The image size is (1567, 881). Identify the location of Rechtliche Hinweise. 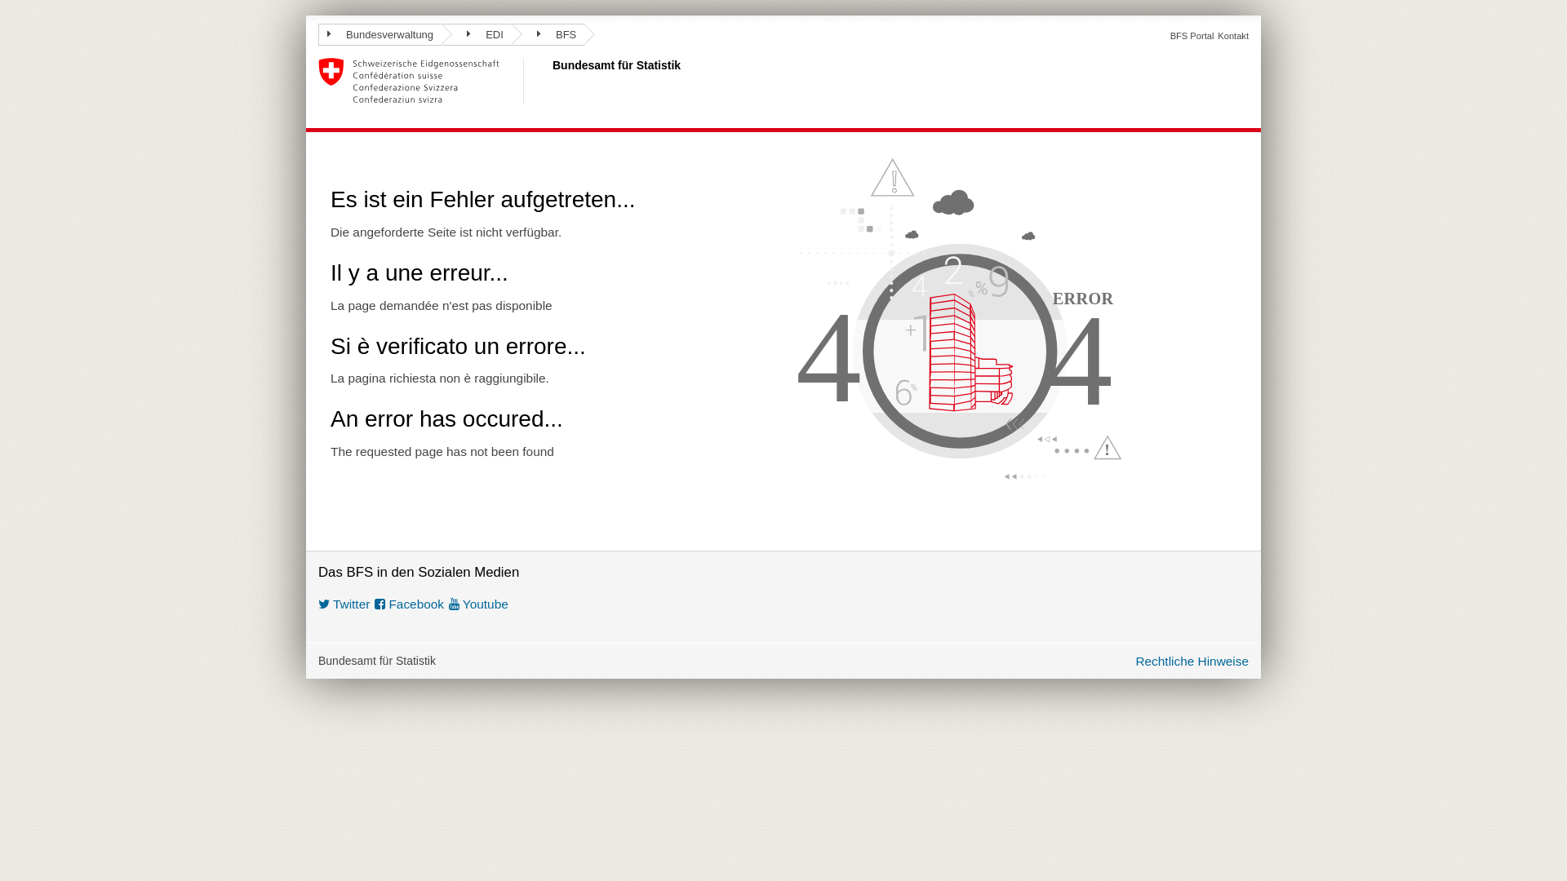
(1192, 661).